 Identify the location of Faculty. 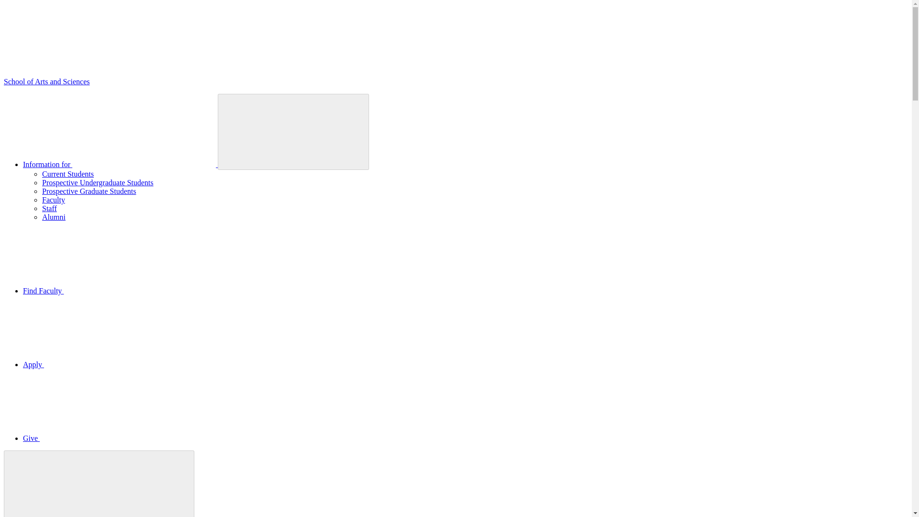
(54, 200).